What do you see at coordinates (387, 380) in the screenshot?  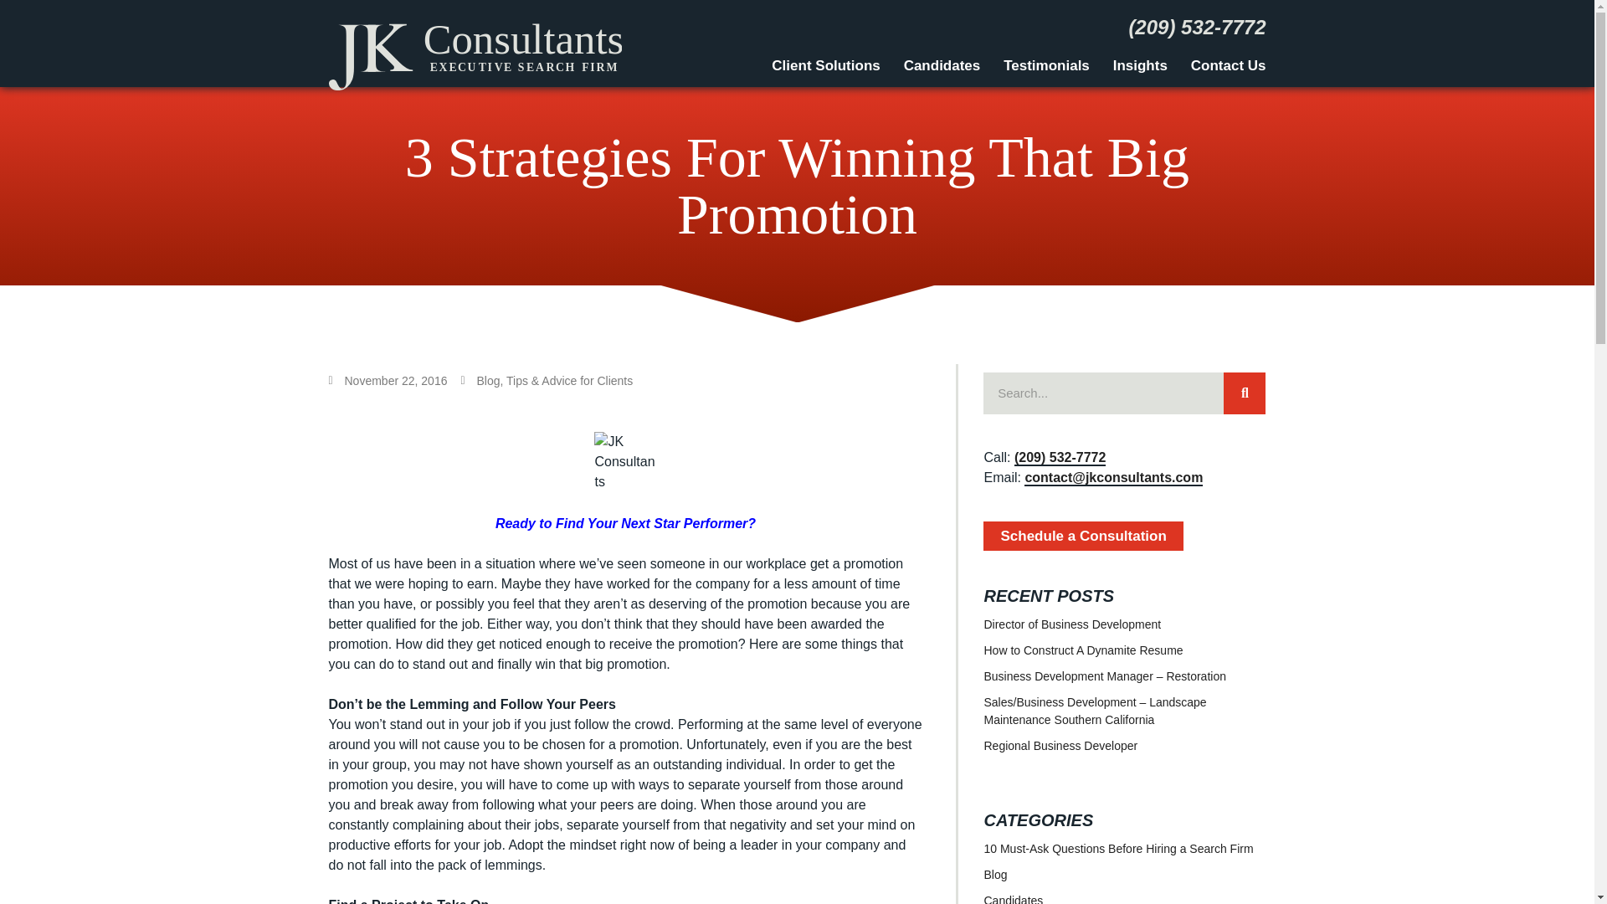 I see `November 22, 2016` at bounding box center [387, 380].